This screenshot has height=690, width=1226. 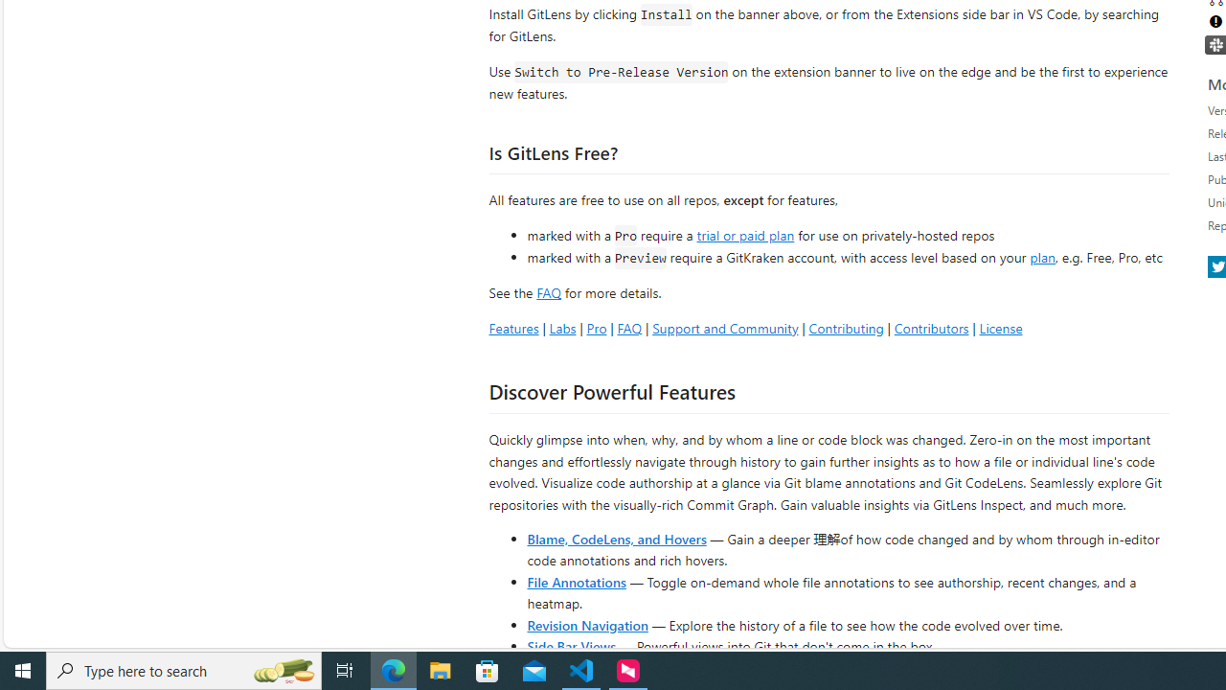 What do you see at coordinates (725, 328) in the screenshot?
I see `Support and Community` at bounding box center [725, 328].